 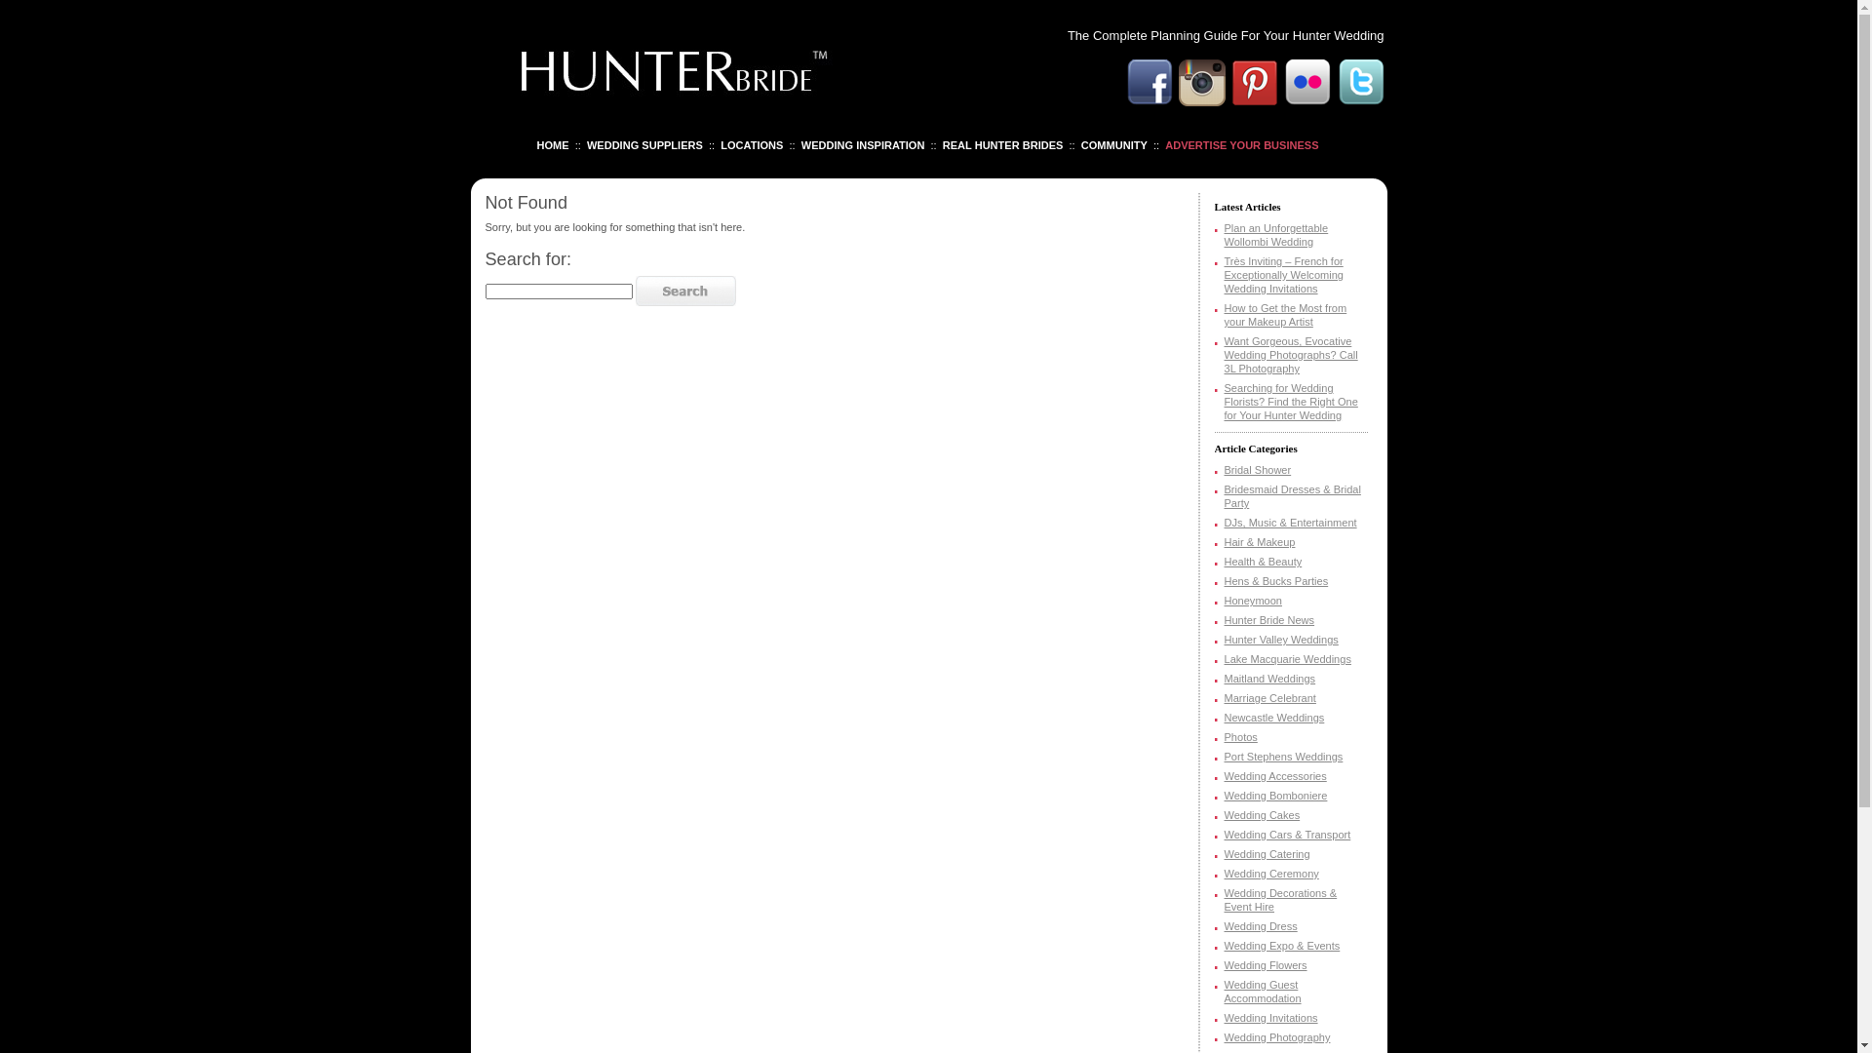 I want to click on COMMUNITY, so click(x=1114, y=145).